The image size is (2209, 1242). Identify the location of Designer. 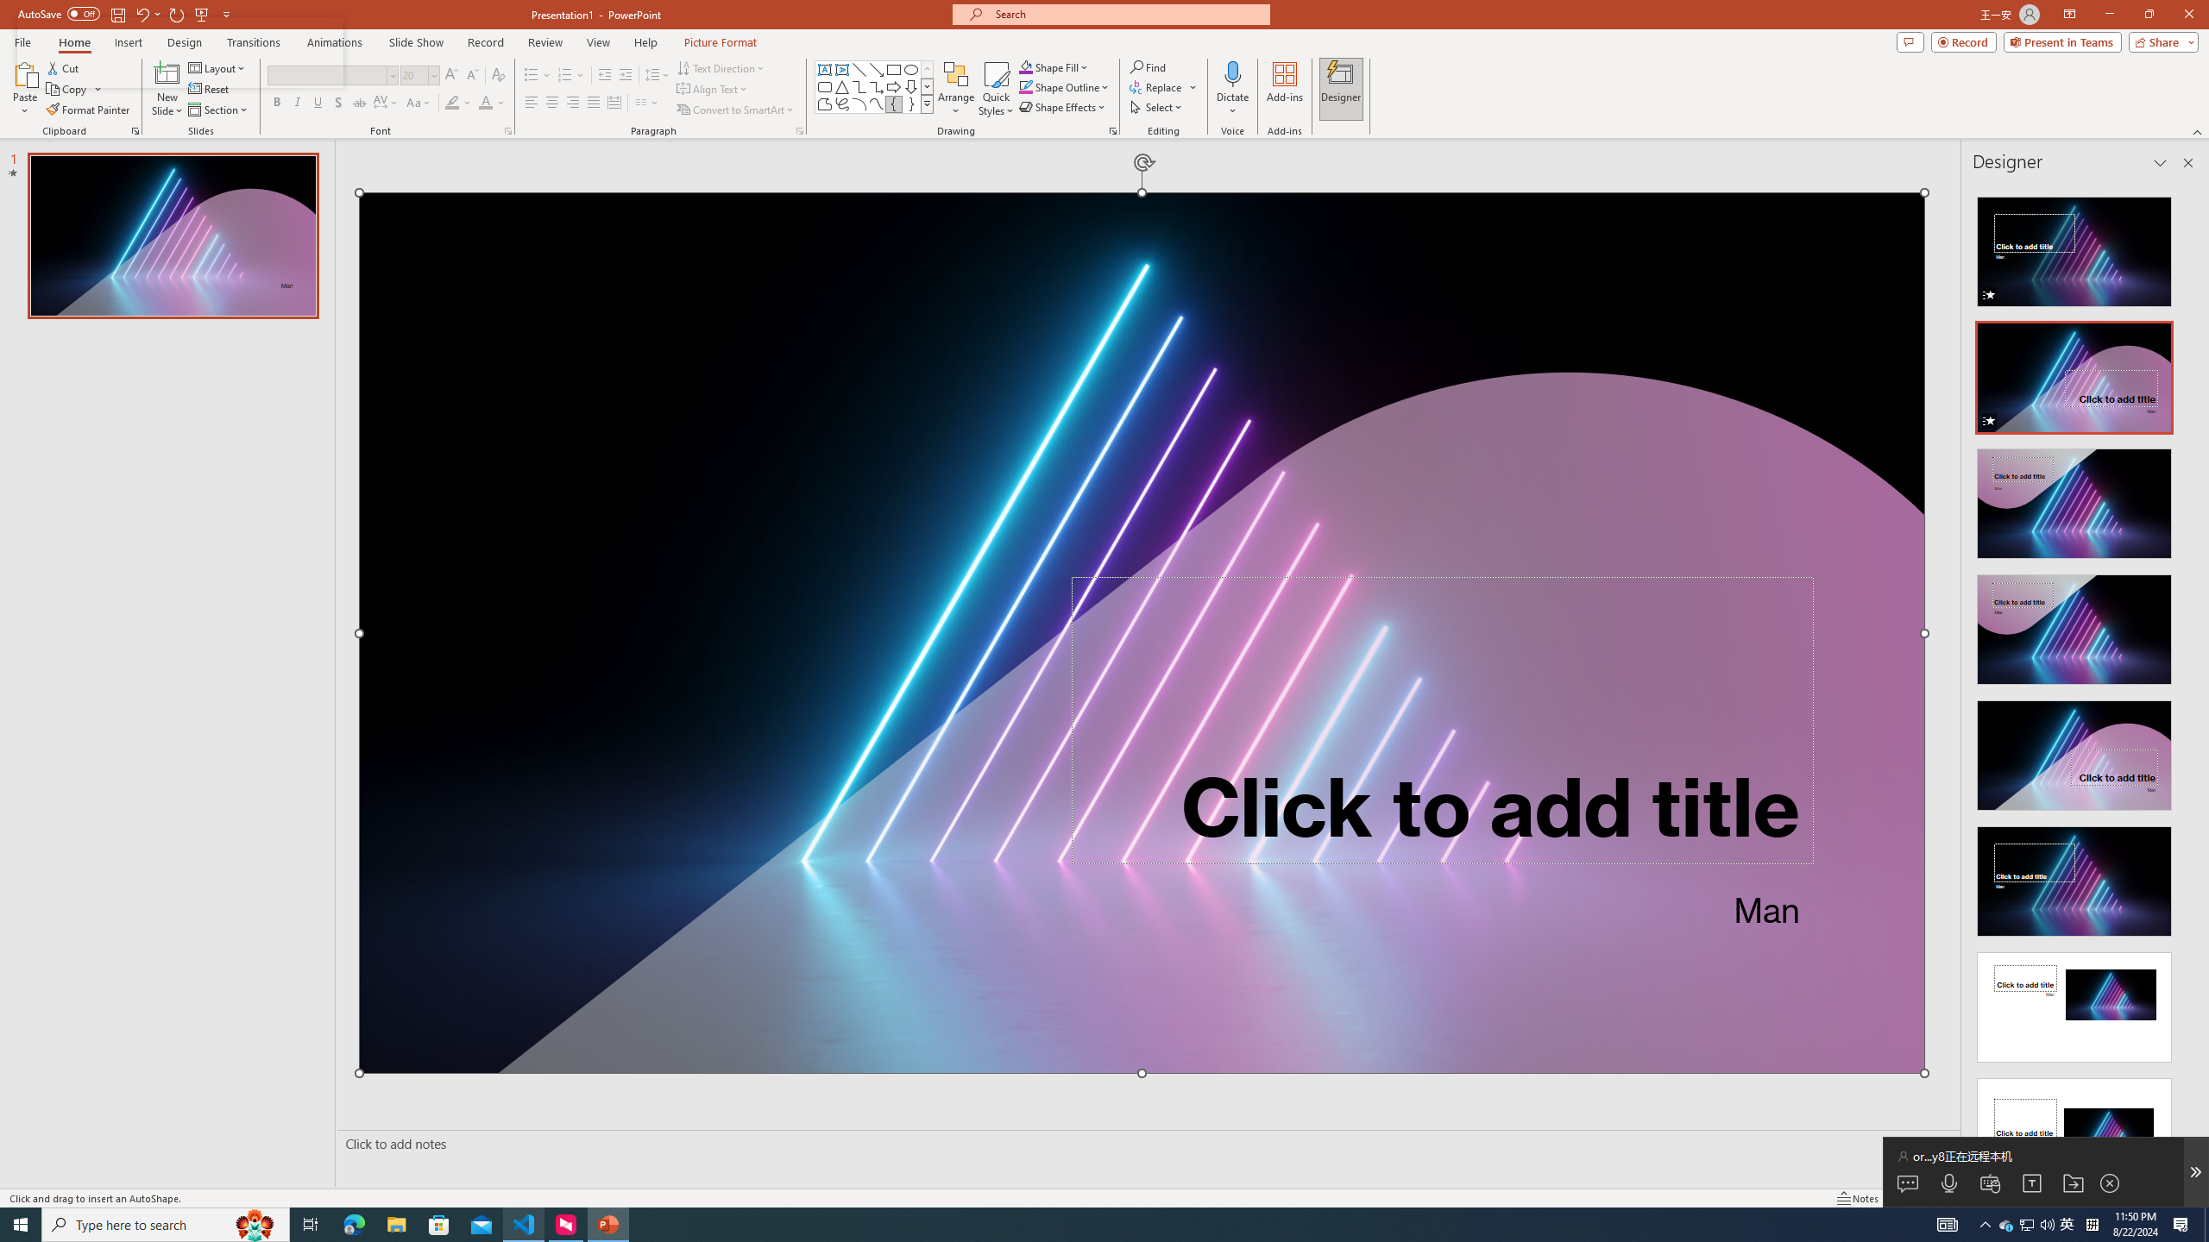
(1341, 89).